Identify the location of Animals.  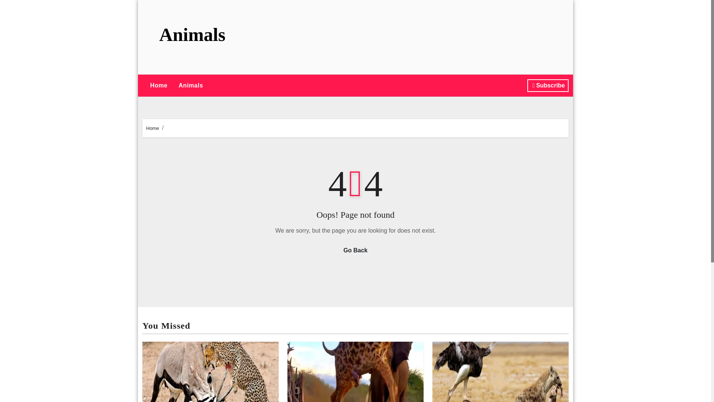
(190, 86).